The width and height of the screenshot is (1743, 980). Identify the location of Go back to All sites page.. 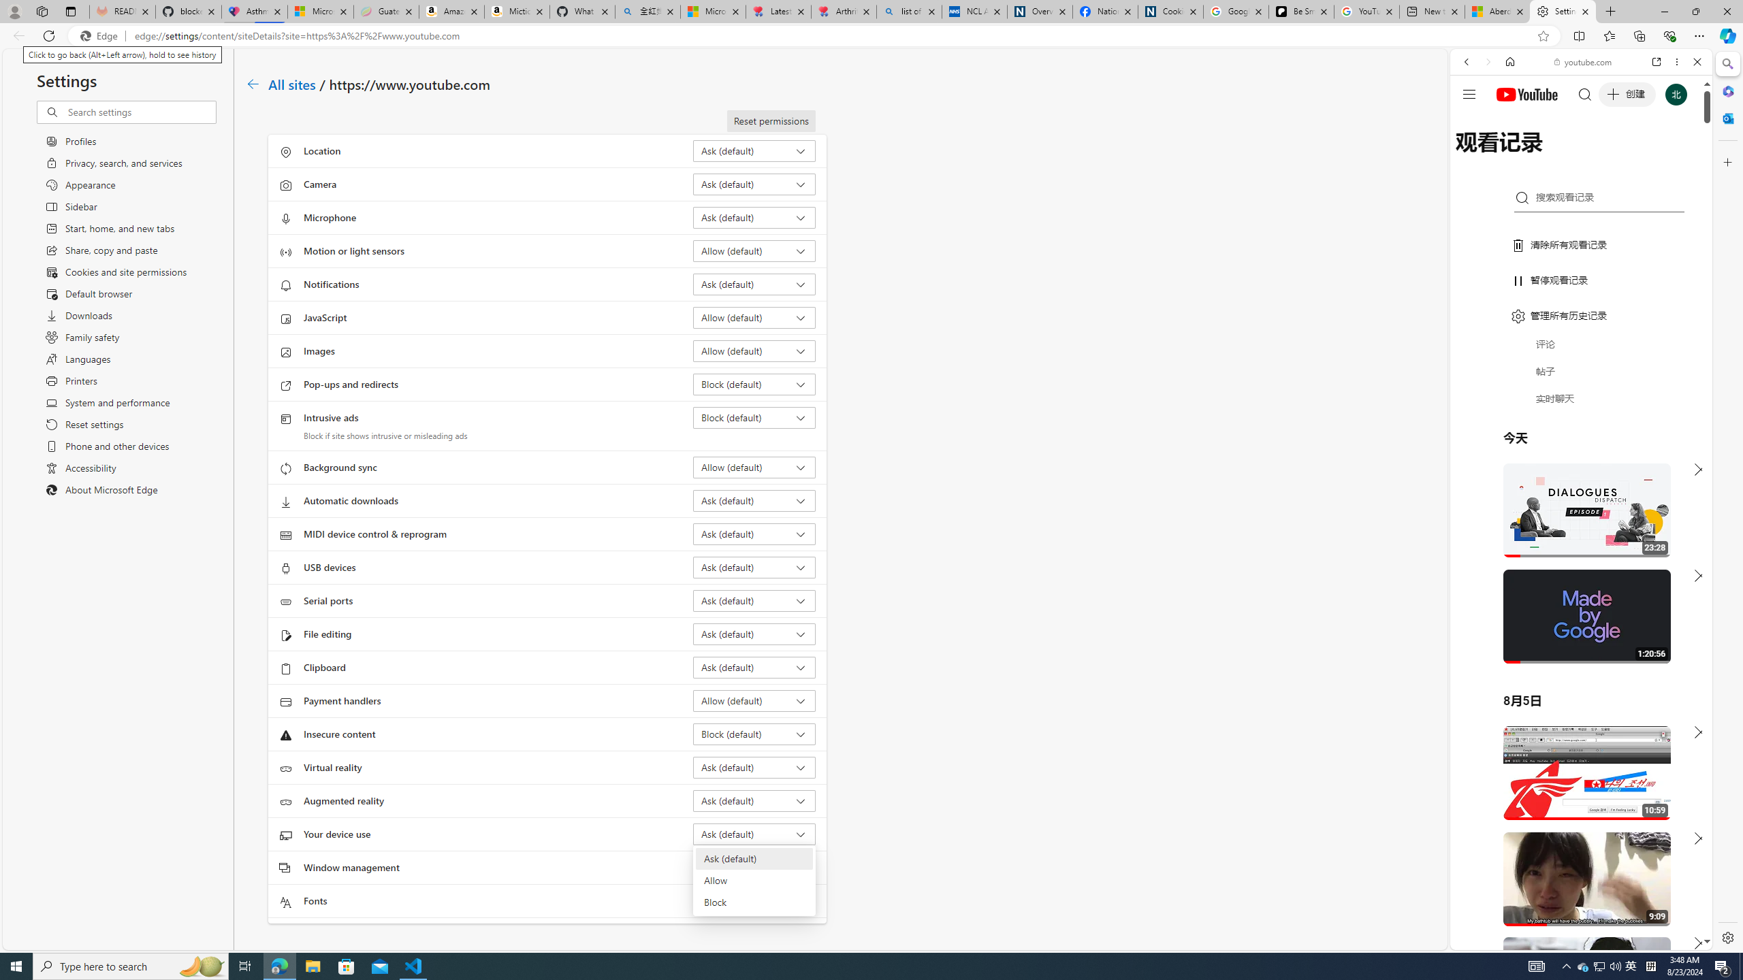
(253, 84).